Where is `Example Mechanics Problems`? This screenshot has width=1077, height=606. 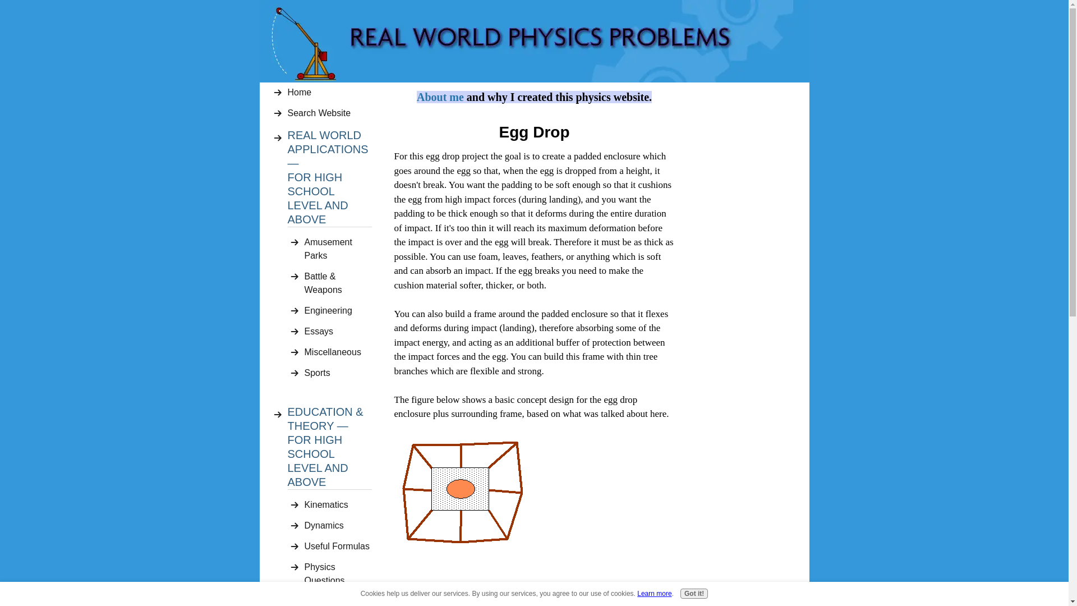
Example Mechanics Problems is located at coordinates (338, 599).